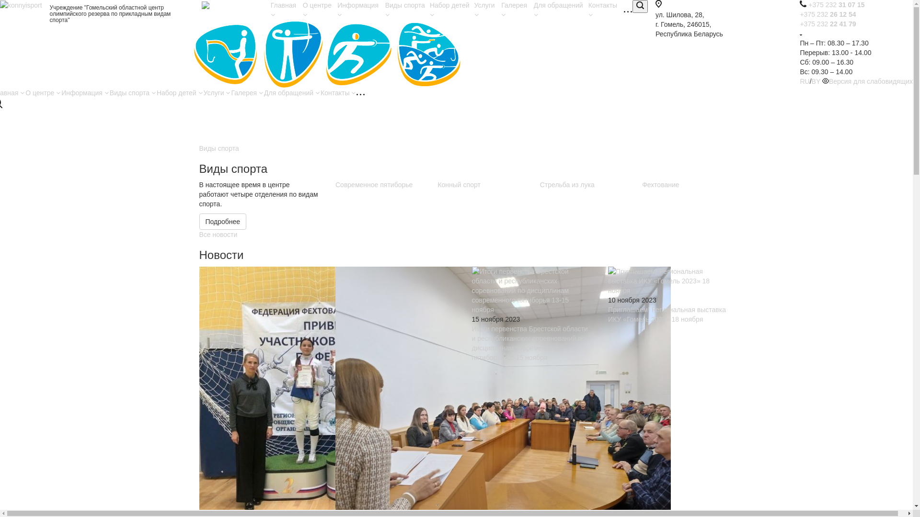  I want to click on konnyisport, so click(327, 54).